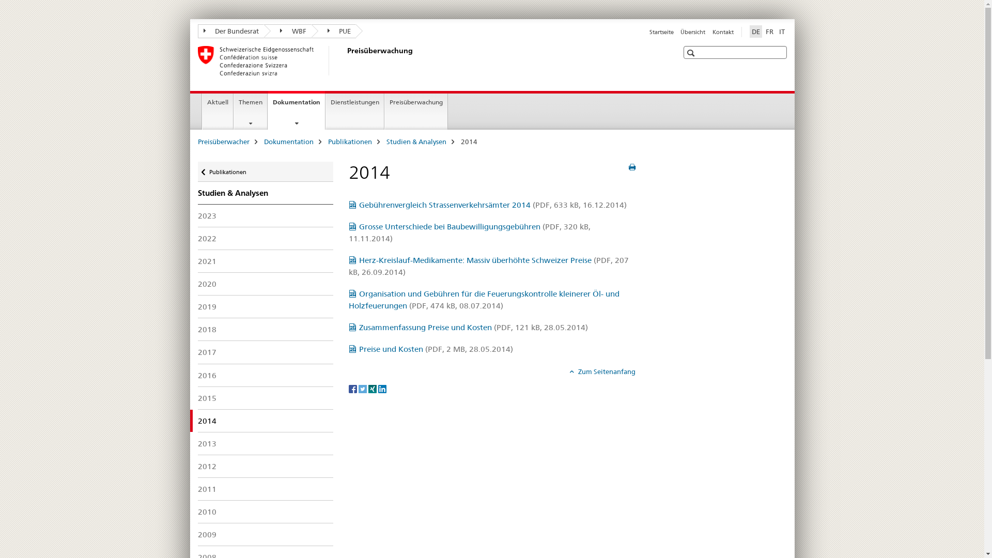 Image resolution: width=992 pixels, height=558 pixels. Describe the element at coordinates (288, 142) in the screenshot. I see `Dokumentation` at that location.